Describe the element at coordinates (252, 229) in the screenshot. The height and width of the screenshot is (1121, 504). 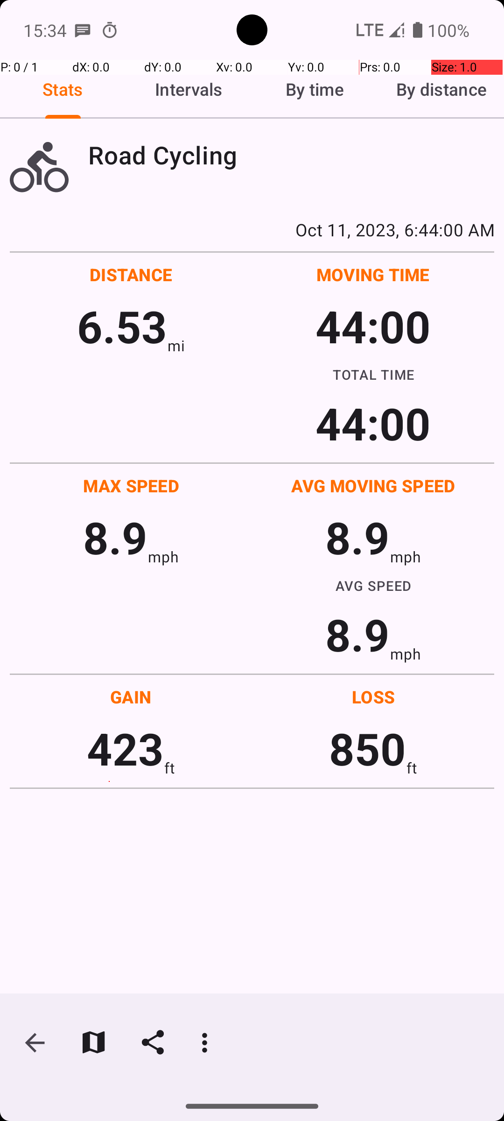
I see `Oct 11, 2023, 6:44:00 AM` at that location.